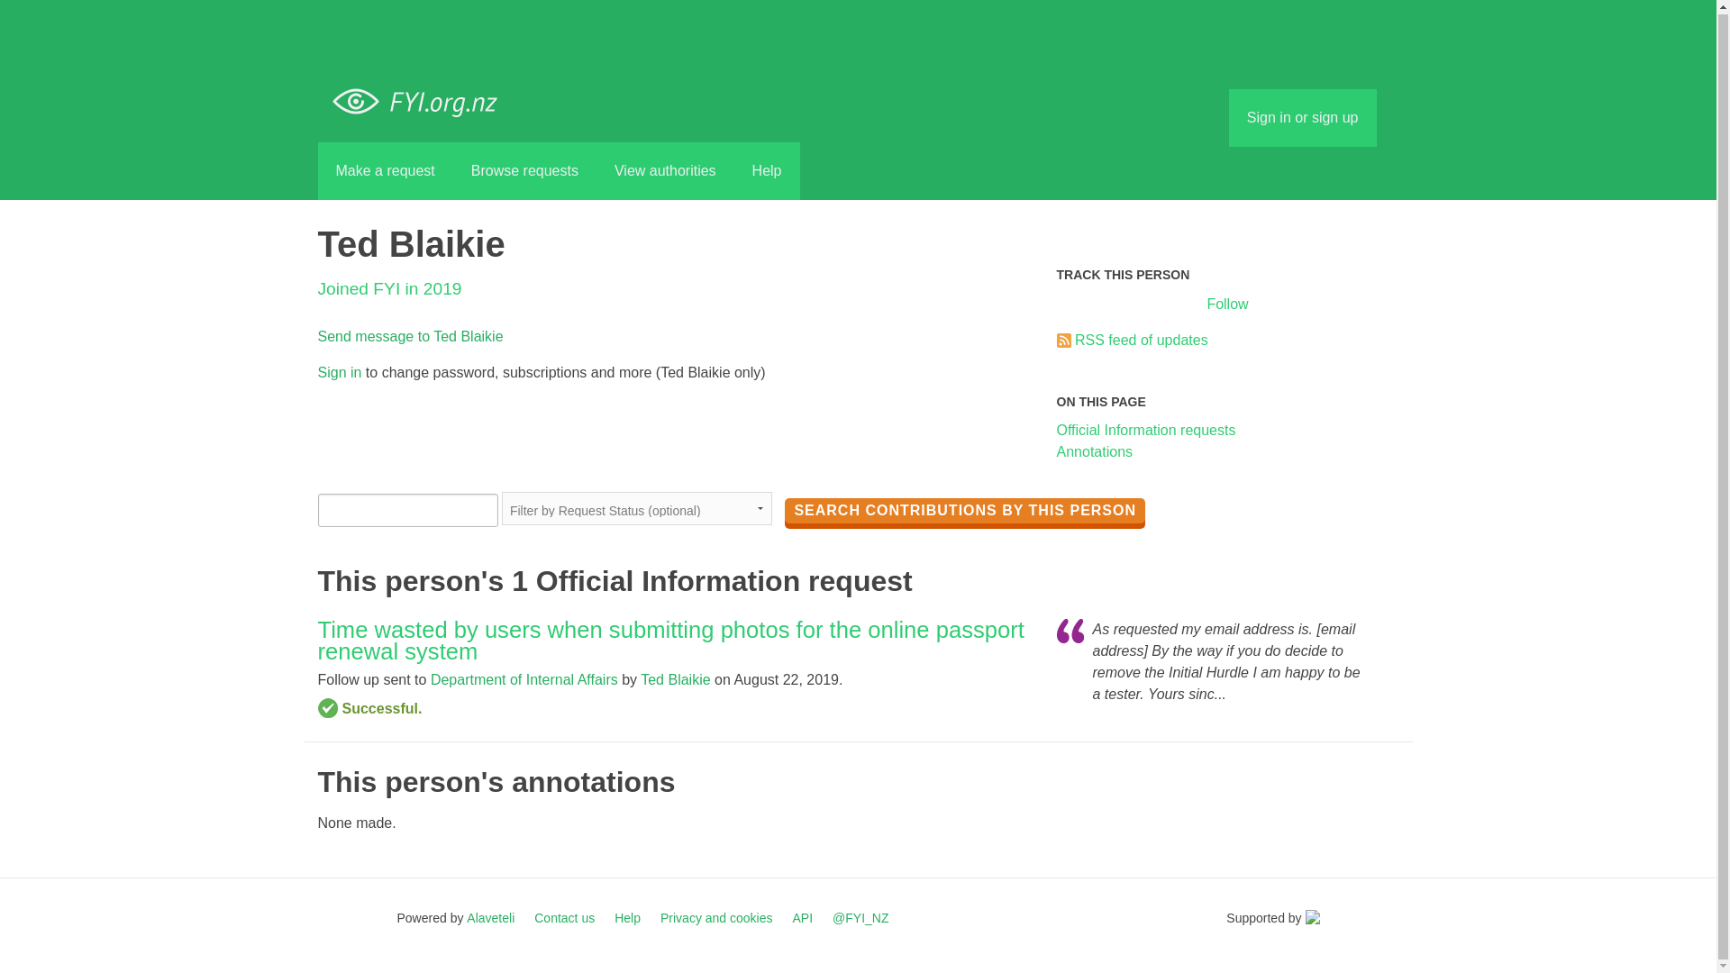  What do you see at coordinates (384, 171) in the screenshot?
I see `Make a request` at bounding box center [384, 171].